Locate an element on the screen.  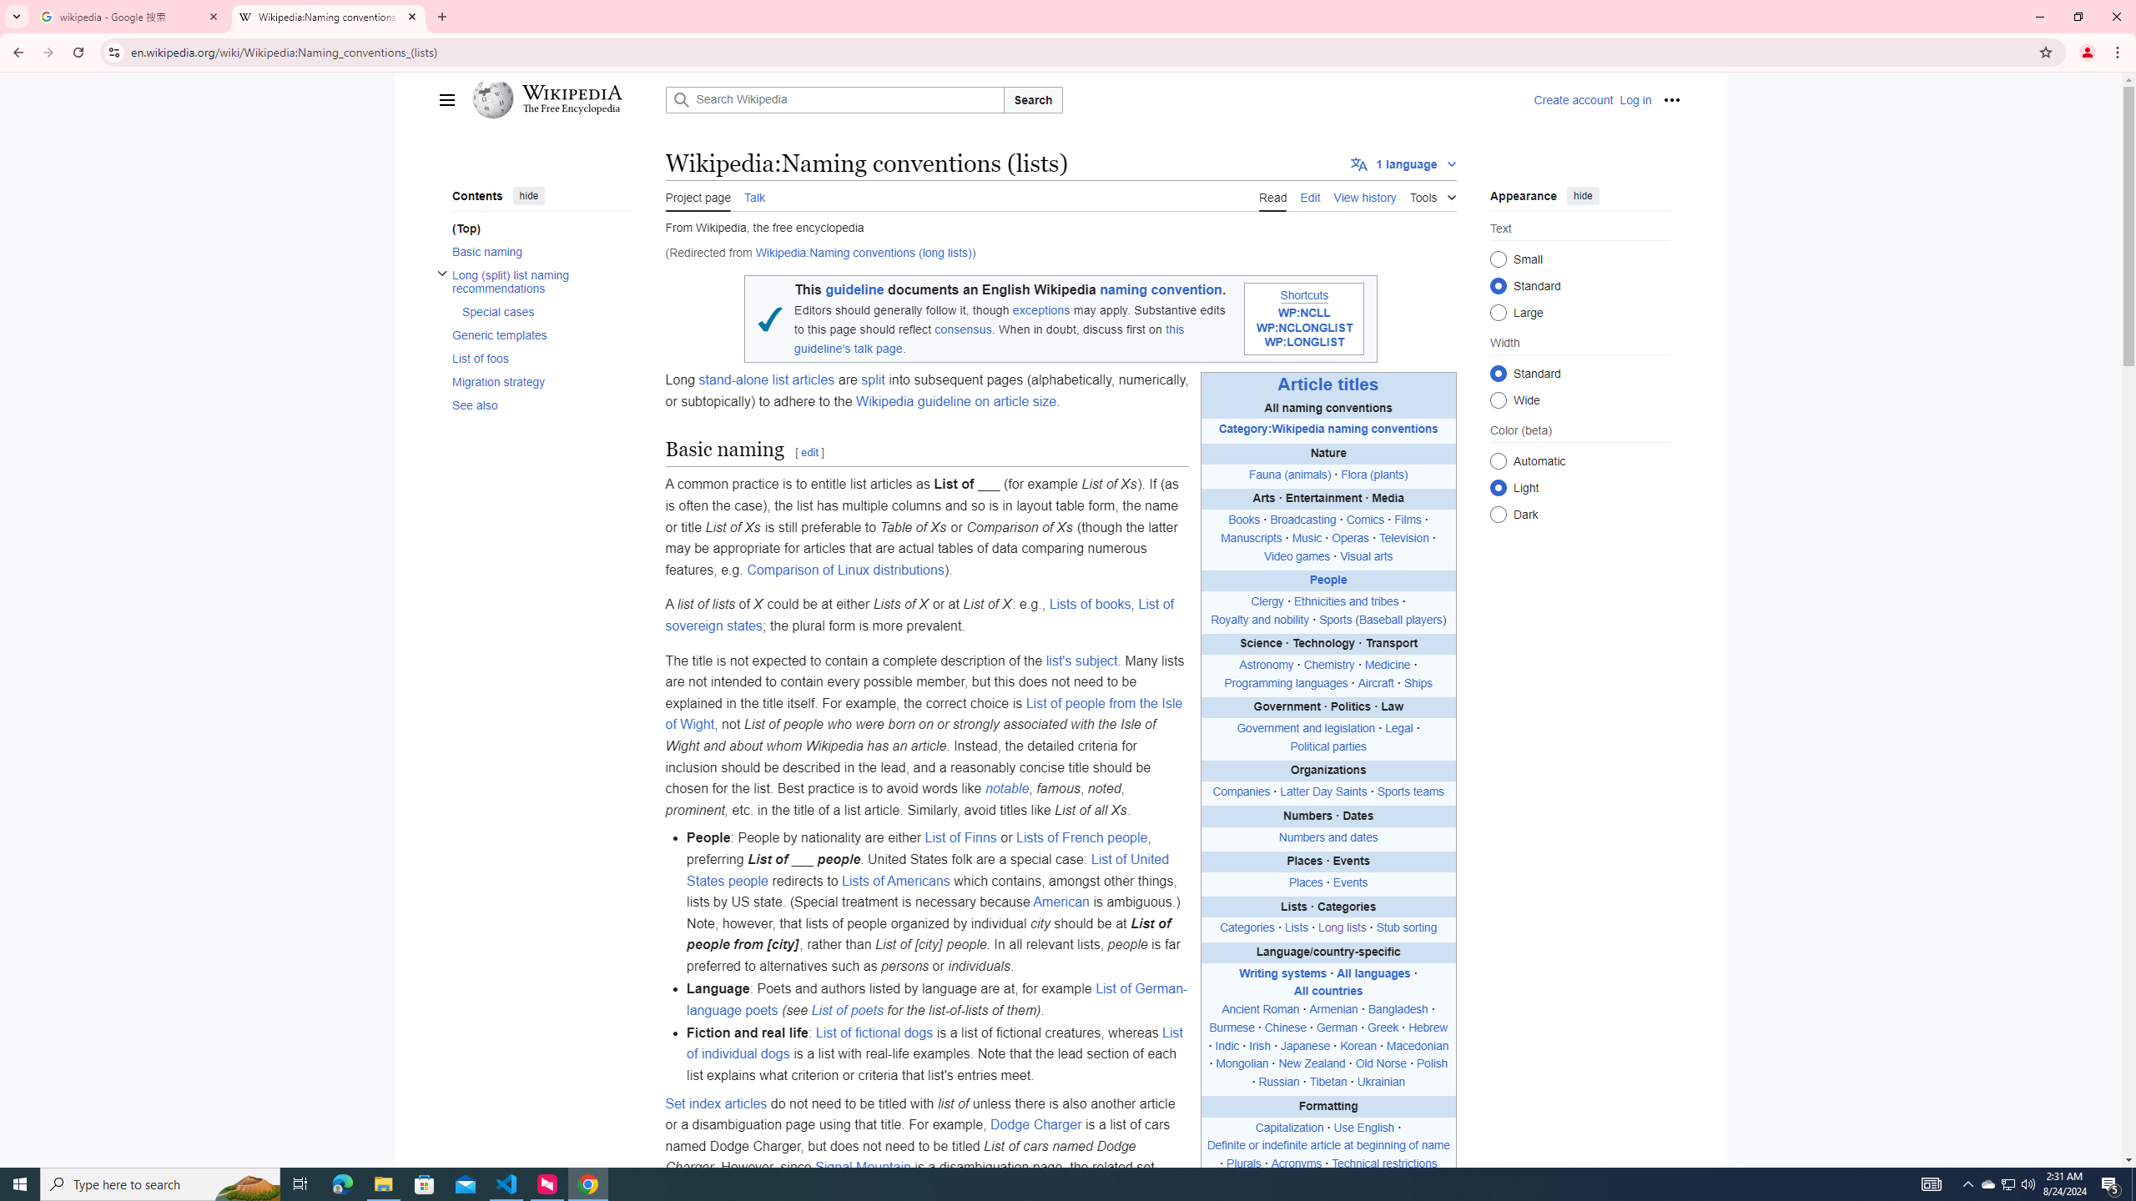
Aircraft is located at coordinates (1377, 682).